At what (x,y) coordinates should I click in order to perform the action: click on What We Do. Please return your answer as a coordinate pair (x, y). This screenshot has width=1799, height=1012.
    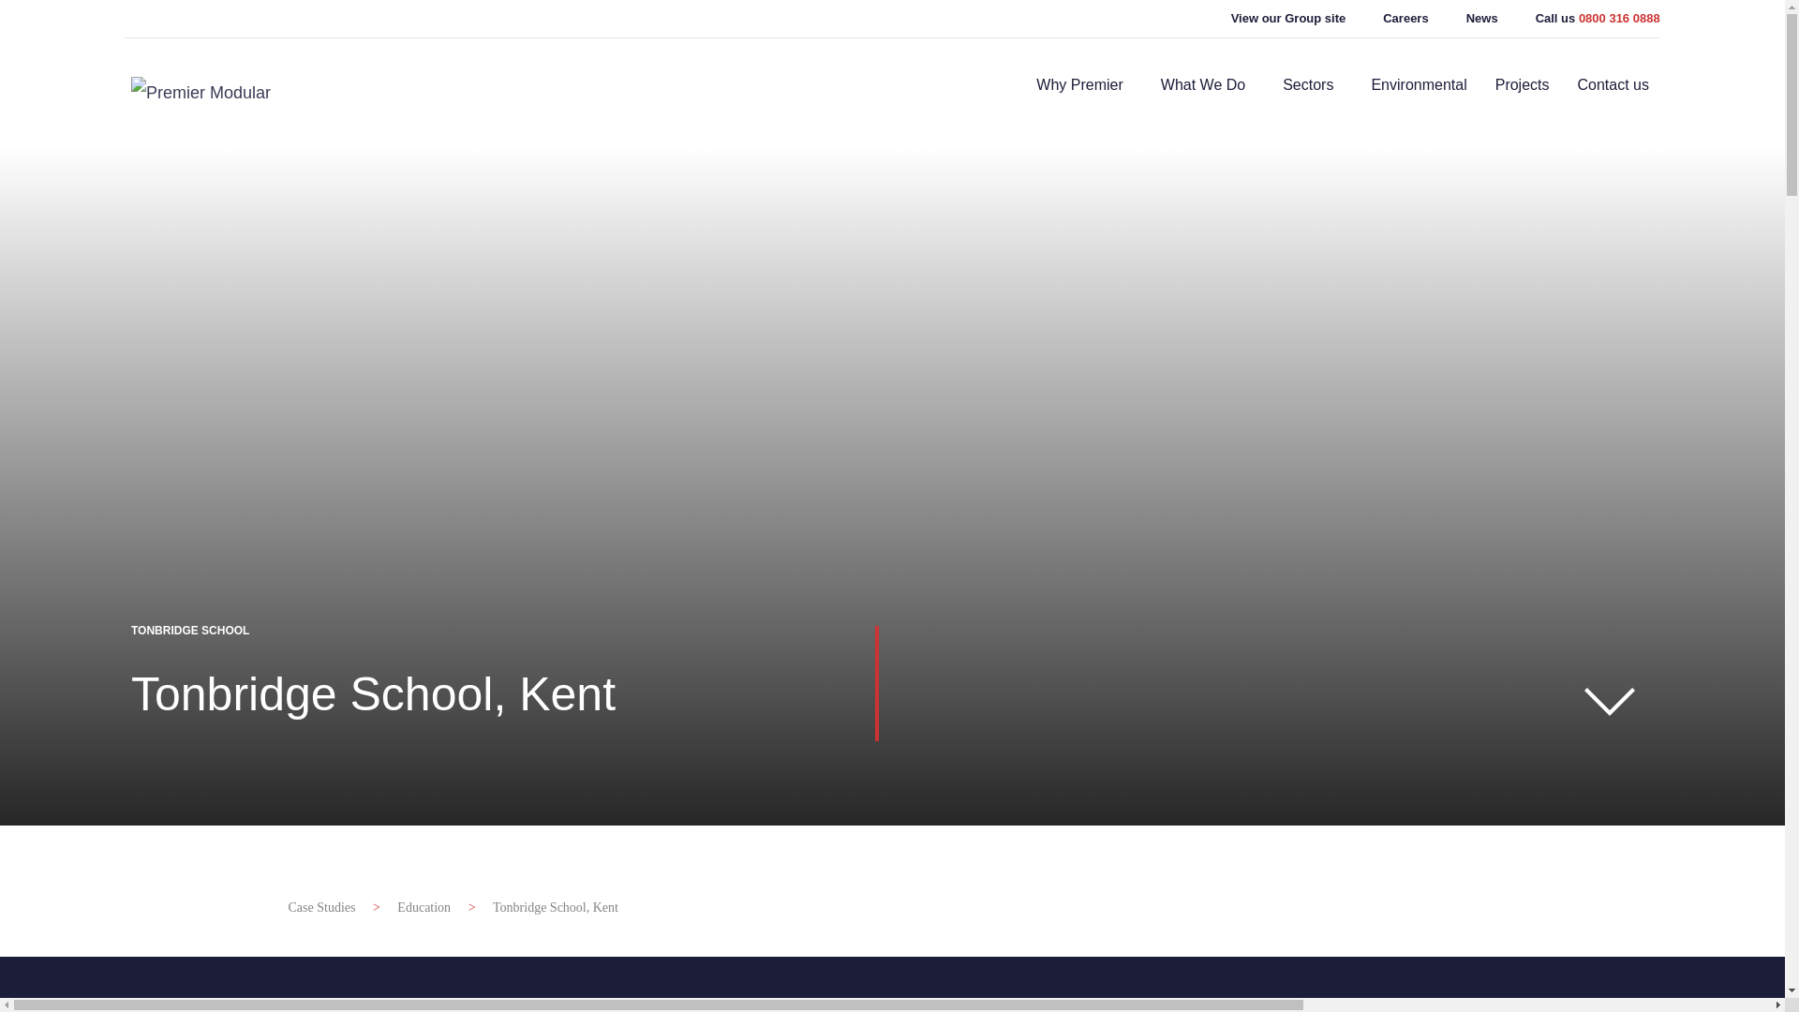
    Looking at the image, I should click on (1207, 92).